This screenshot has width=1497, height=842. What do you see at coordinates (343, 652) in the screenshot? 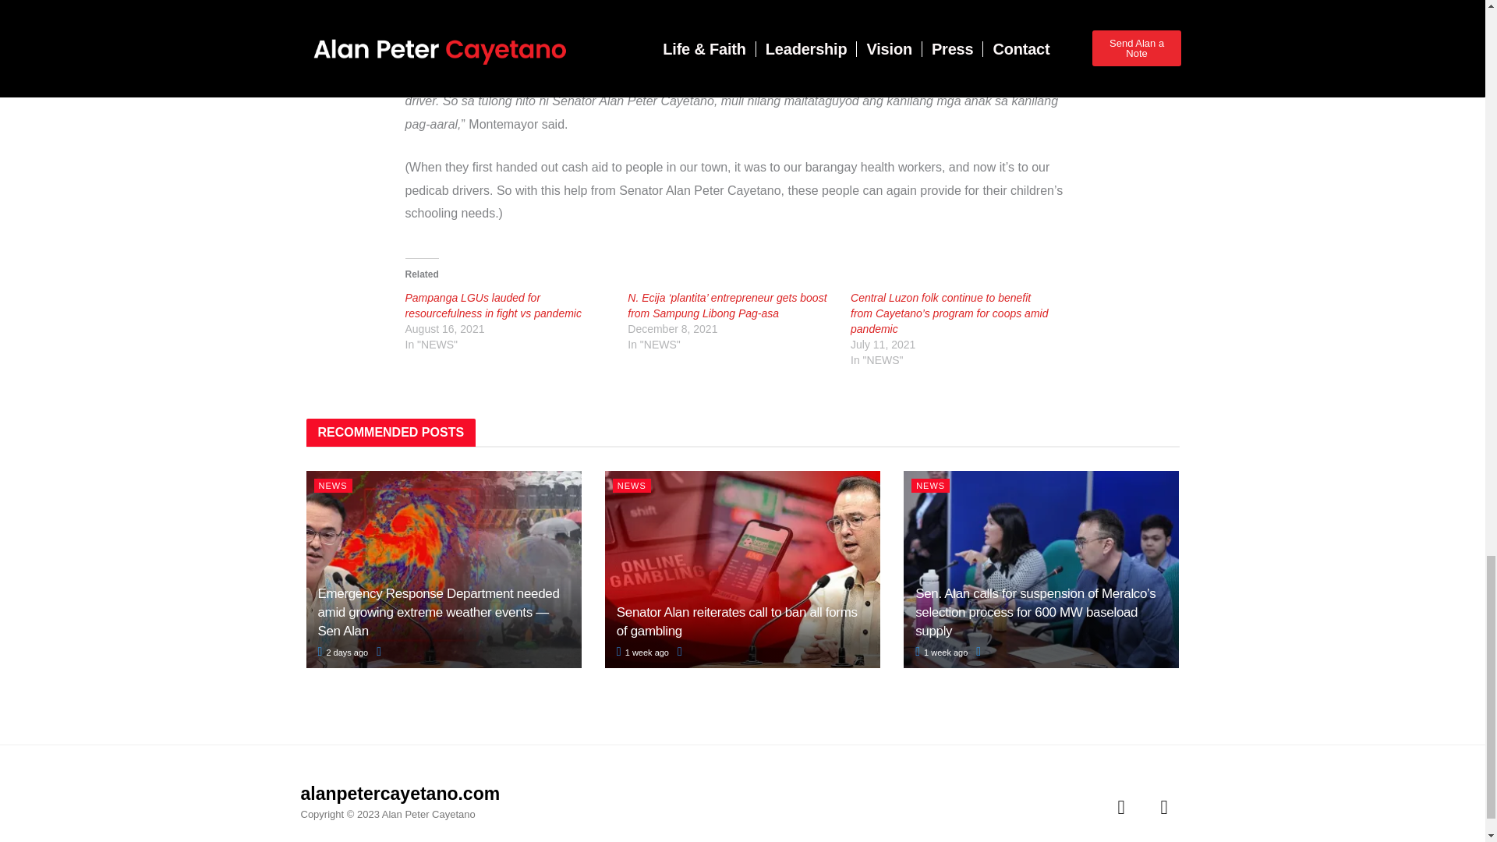
I see `2 days ago` at bounding box center [343, 652].